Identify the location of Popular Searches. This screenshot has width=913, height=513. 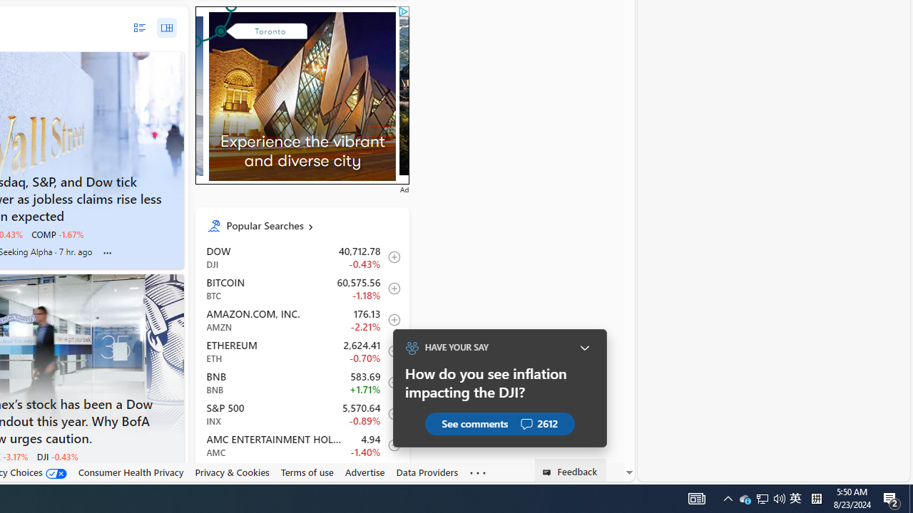
(312, 225).